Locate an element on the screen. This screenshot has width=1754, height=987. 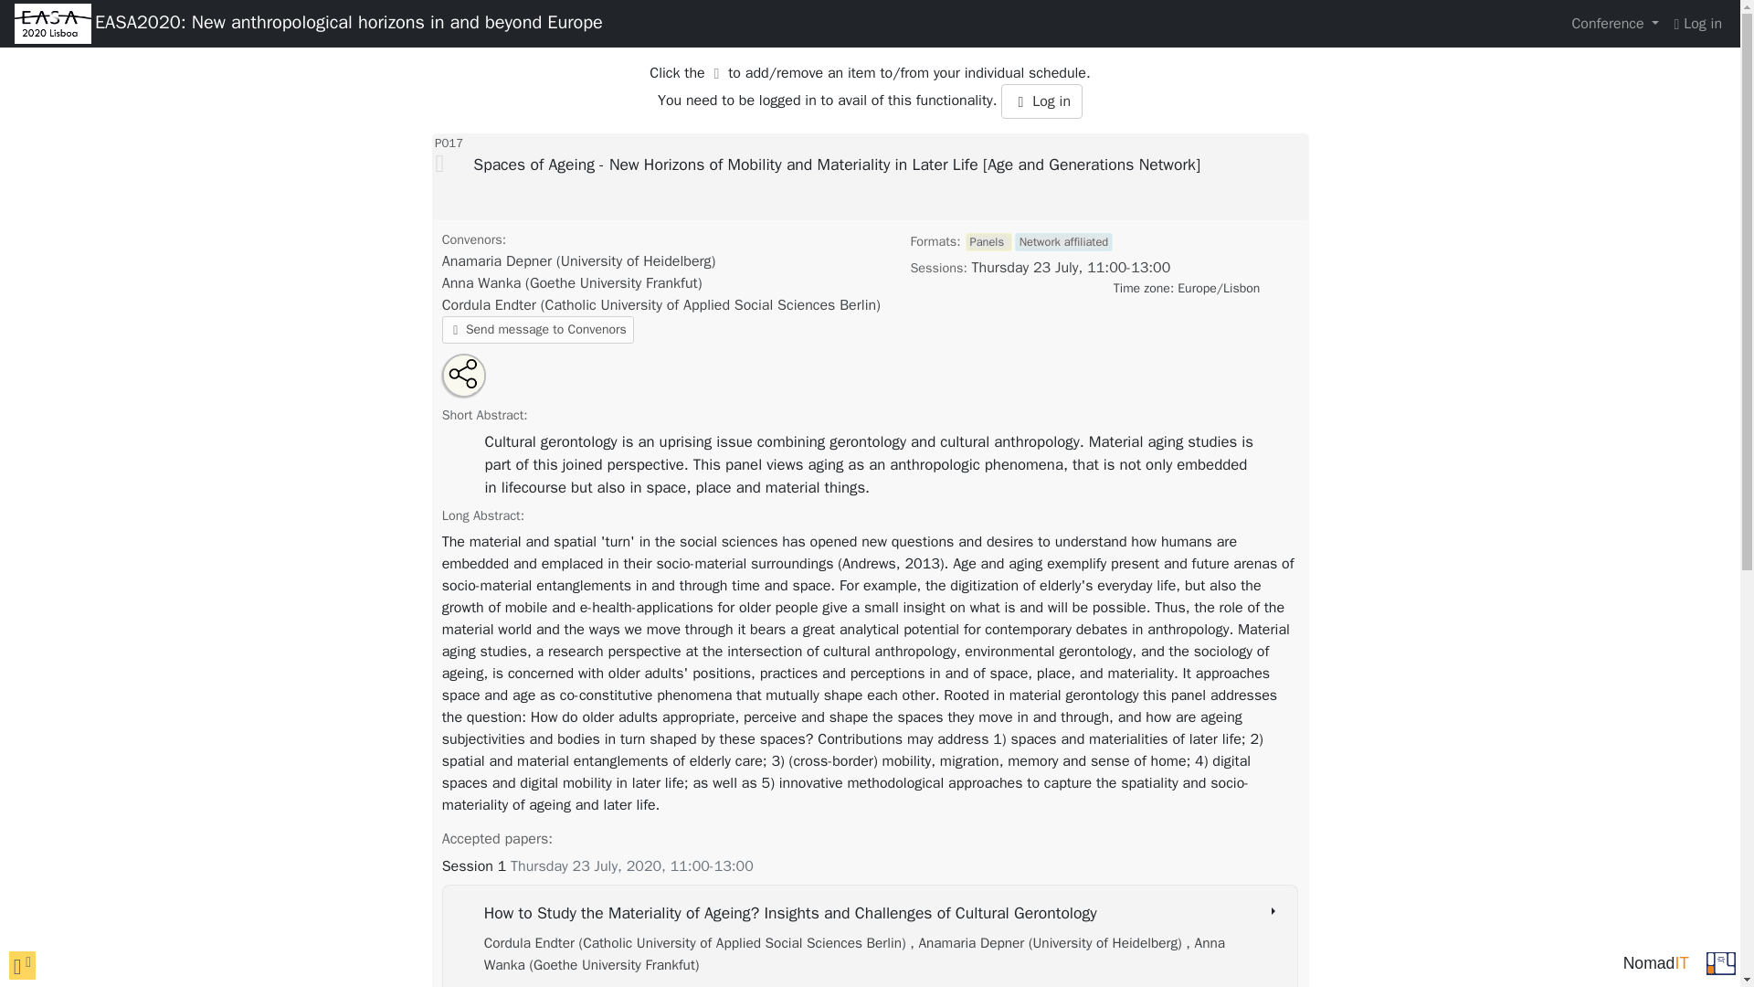
EASA2020: New anthropological horizons in and beyond Europe is located at coordinates (349, 24).